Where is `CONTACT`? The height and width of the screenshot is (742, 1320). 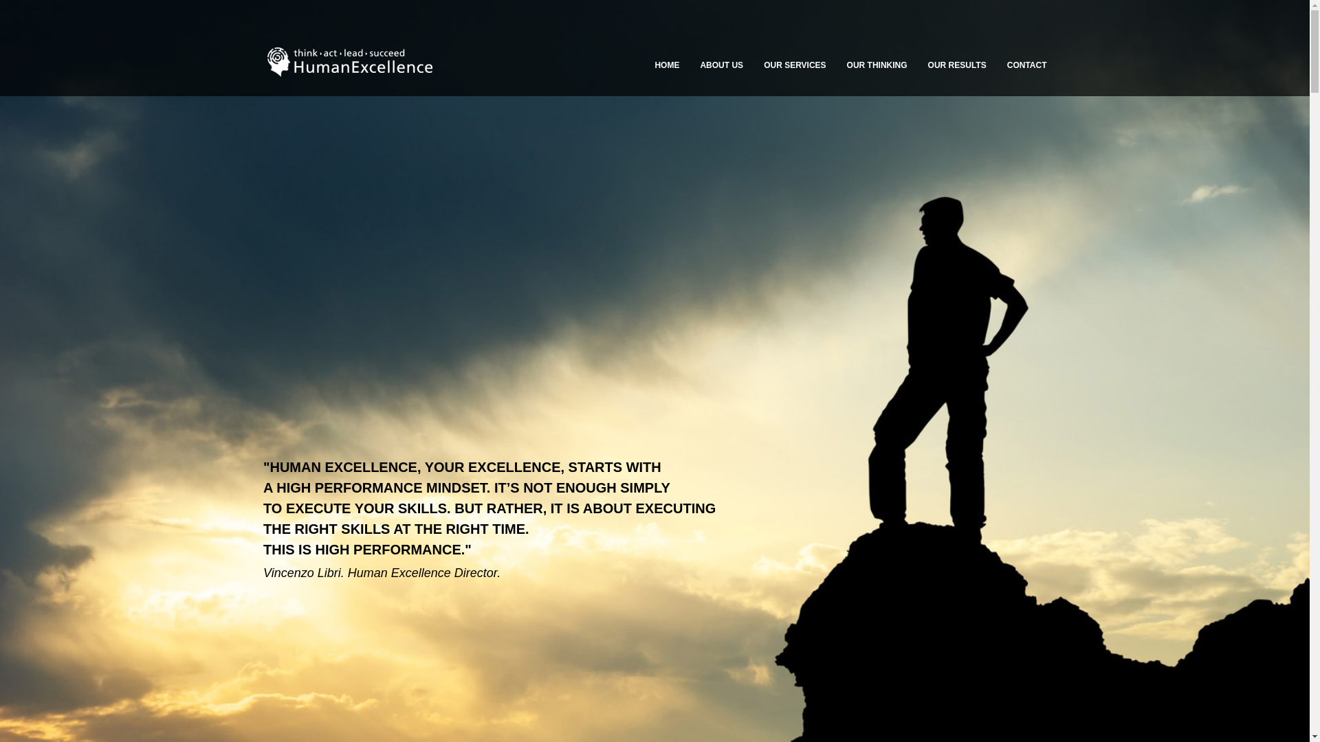 CONTACT is located at coordinates (1027, 65).